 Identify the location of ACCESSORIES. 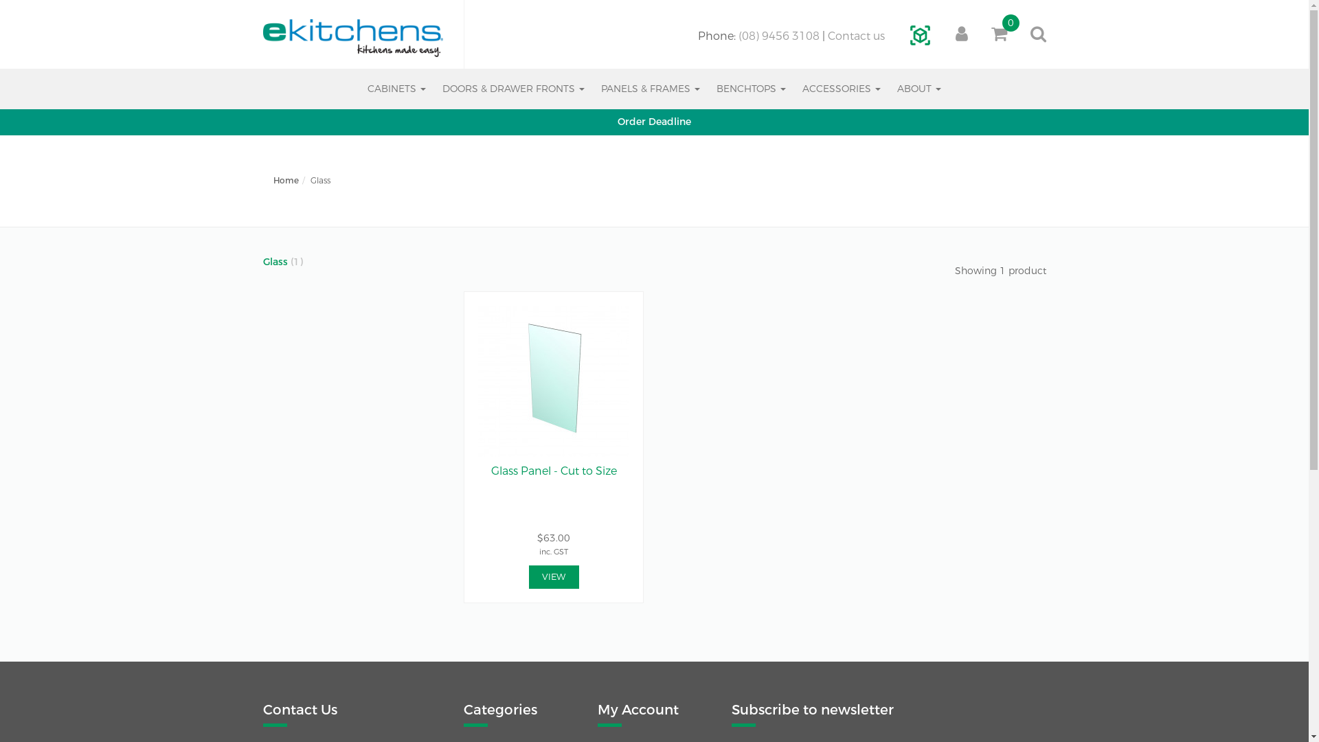
(842, 89).